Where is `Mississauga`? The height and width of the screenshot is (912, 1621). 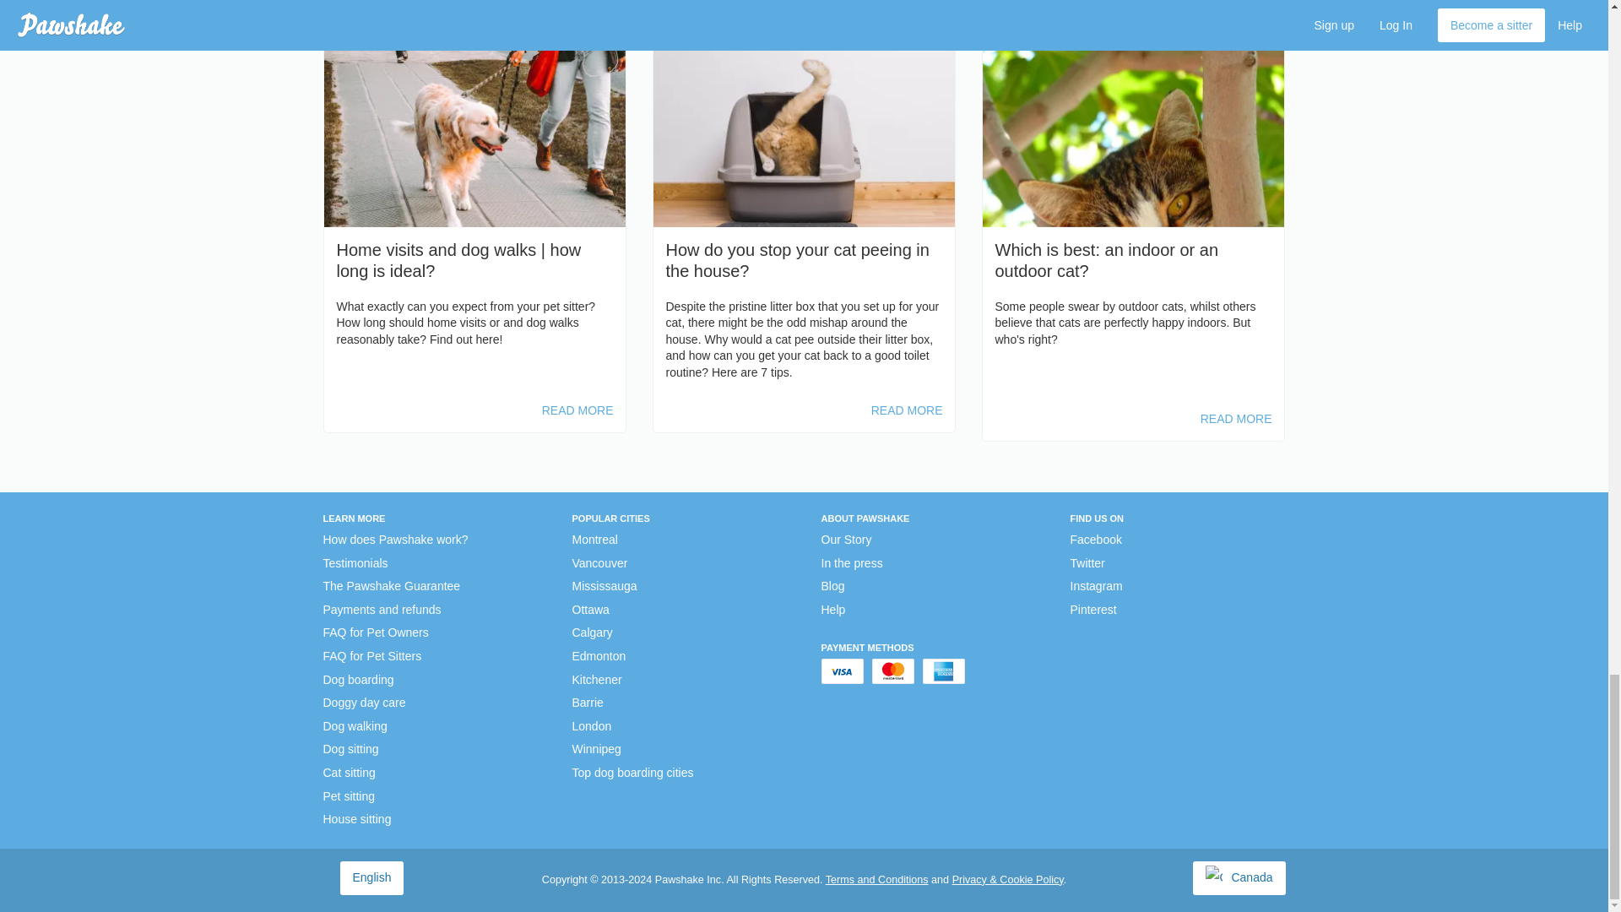
Mississauga is located at coordinates (356, 819).